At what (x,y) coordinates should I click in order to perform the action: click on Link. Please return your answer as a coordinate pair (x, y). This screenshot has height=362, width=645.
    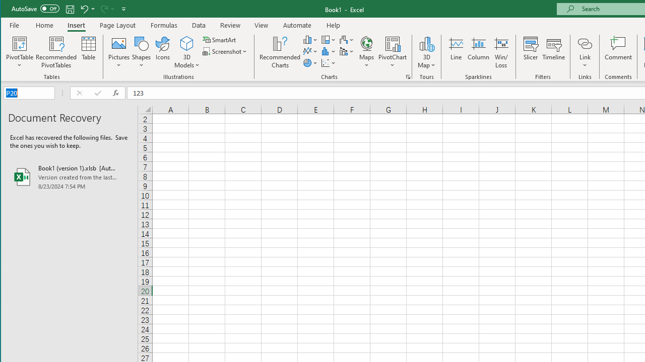
    Looking at the image, I should click on (585, 43).